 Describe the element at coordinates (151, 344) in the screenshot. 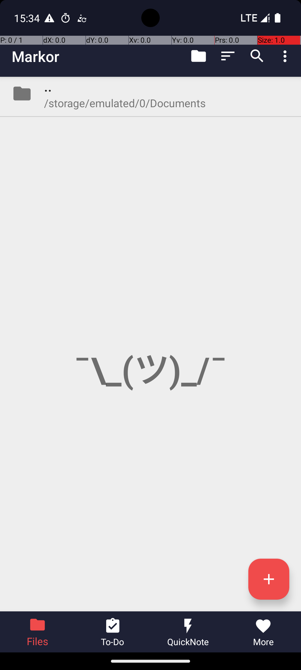

I see `¯\_(ツ)_/¯` at that location.